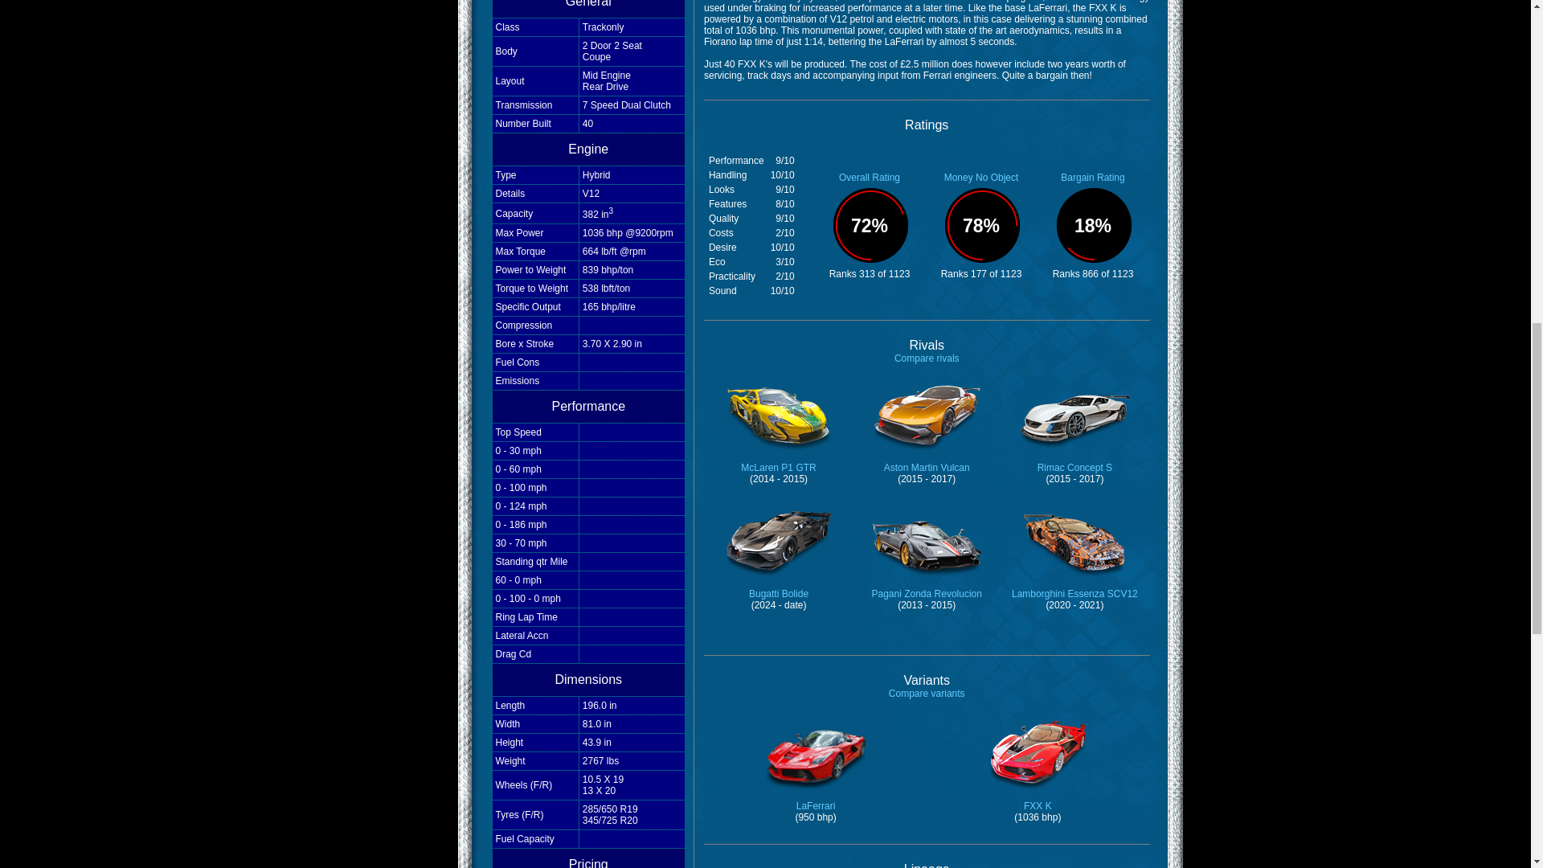 The image size is (1543, 868). Describe the element at coordinates (1075, 583) in the screenshot. I see `Lamborghini Essenza SCV12` at that location.